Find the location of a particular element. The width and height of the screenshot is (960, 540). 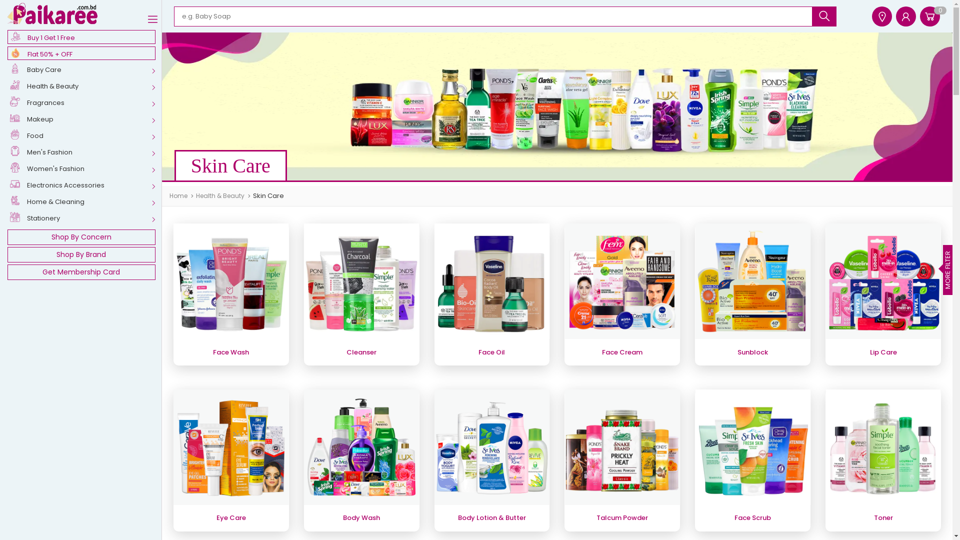

Buy 1 Get 1 Free is located at coordinates (81, 37).